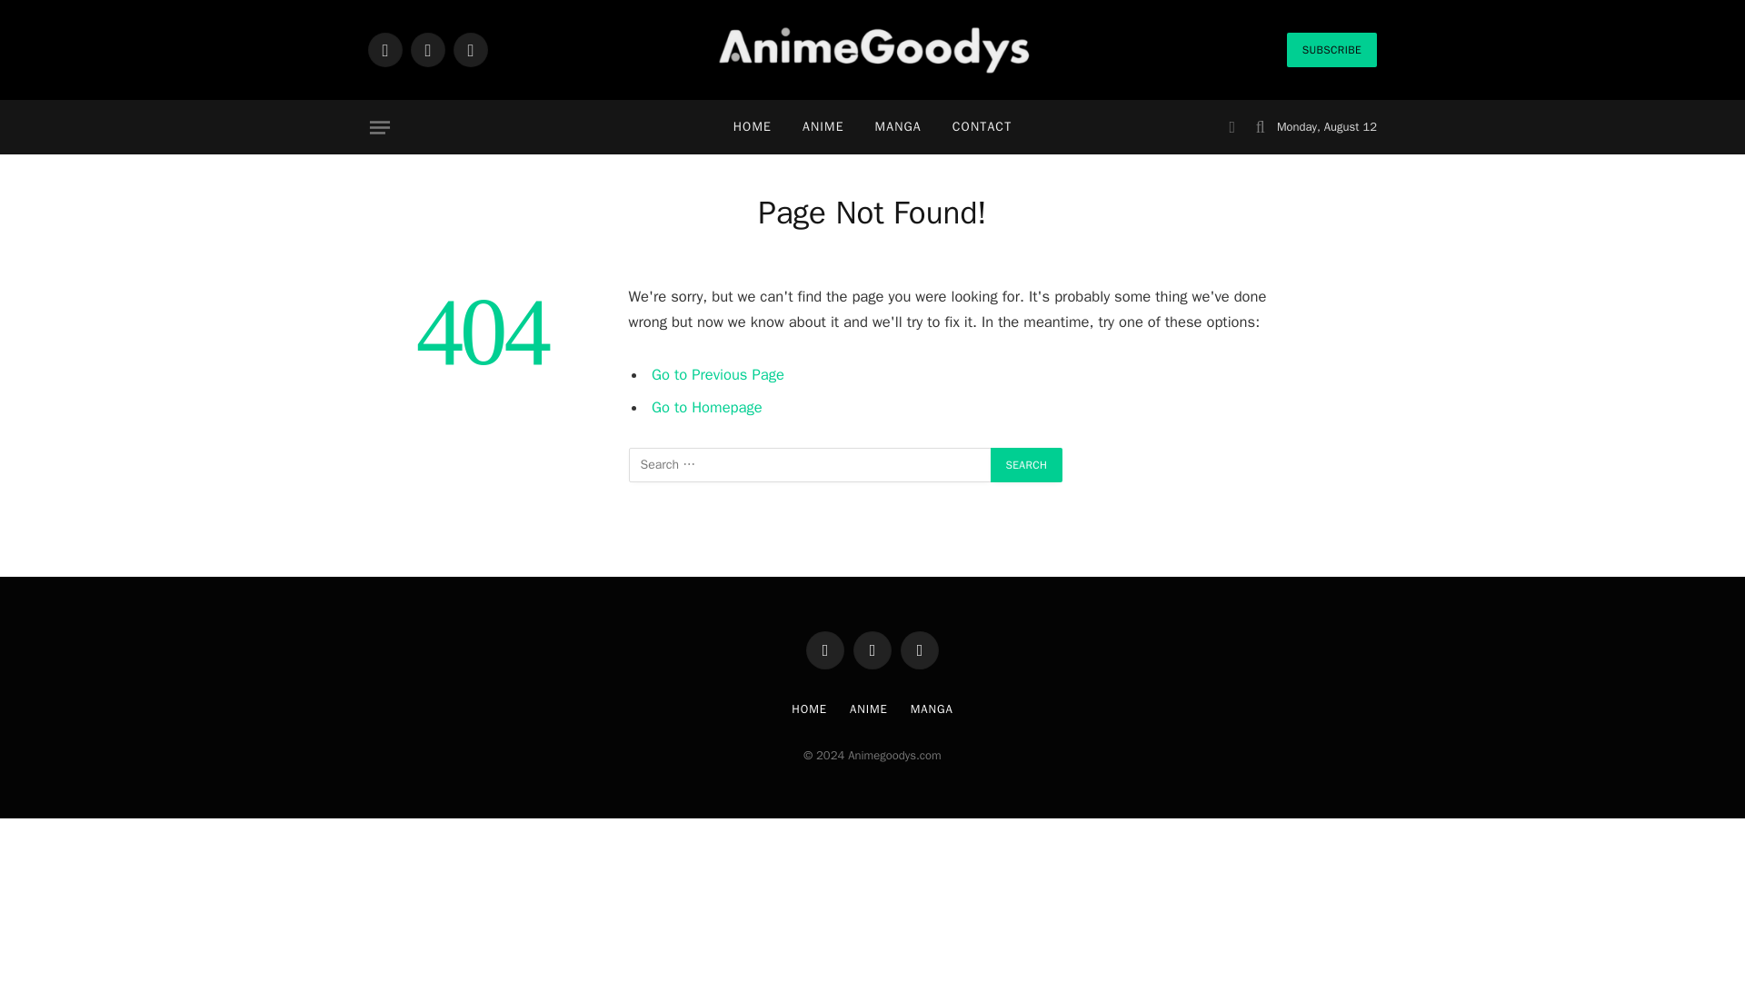 The width and height of the screenshot is (1745, 981). Describe the element at coordinates (869, 708) in the screenshot. I see `ANIME` at that location.